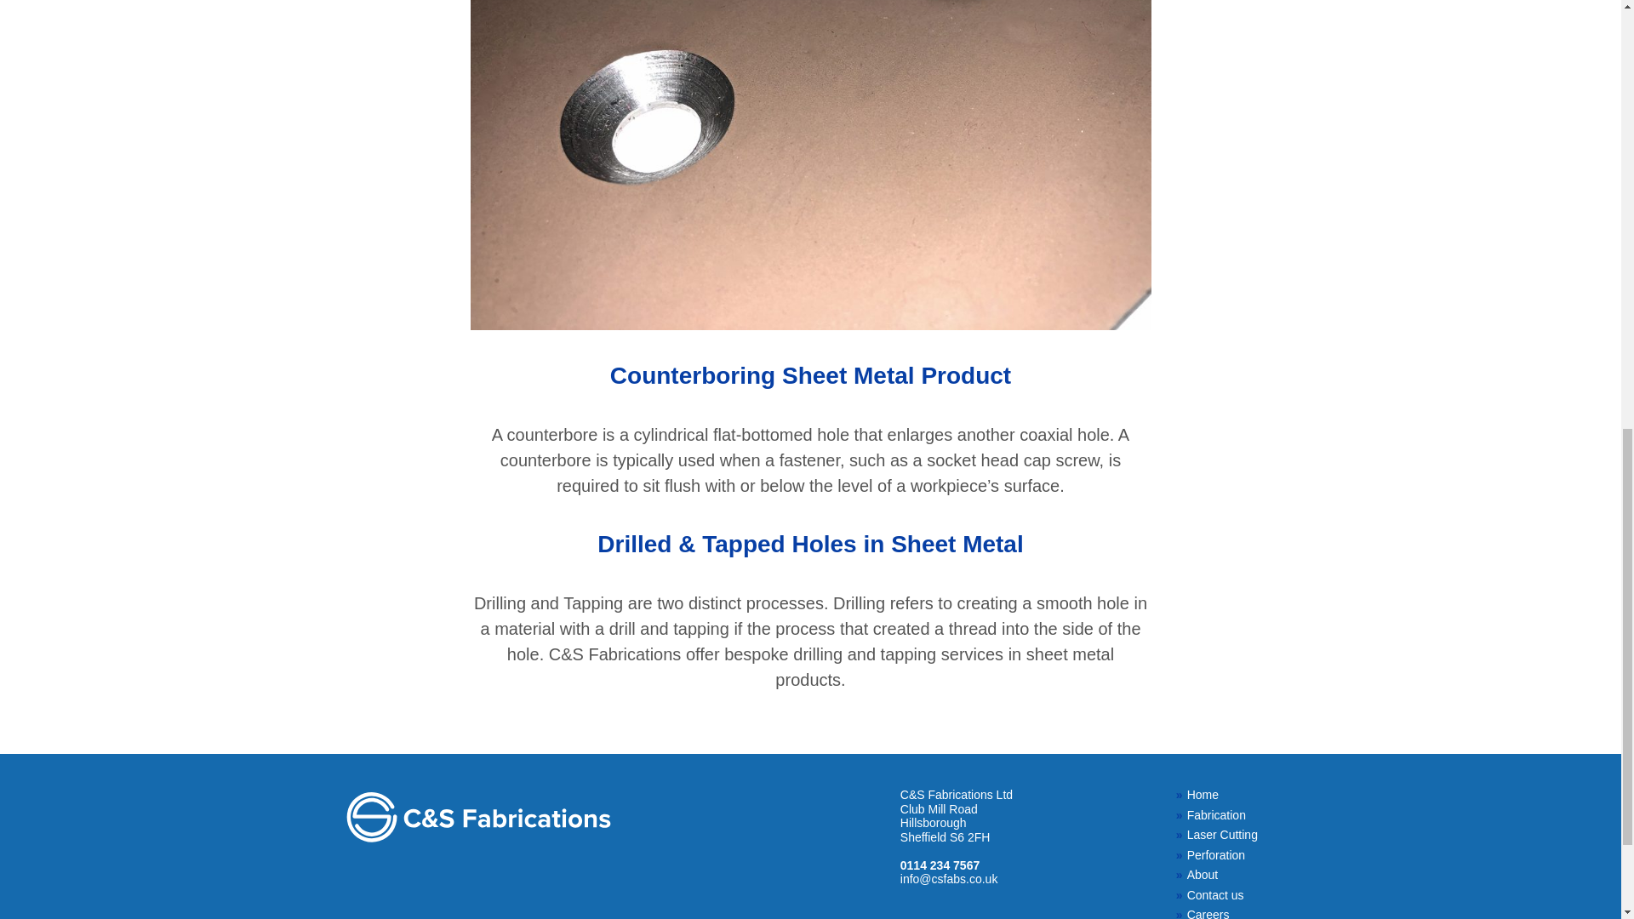  What do you see at coordinates (1220, 855) in the screenshot?
I see `Perforation` at bounding box center [1220, 855].